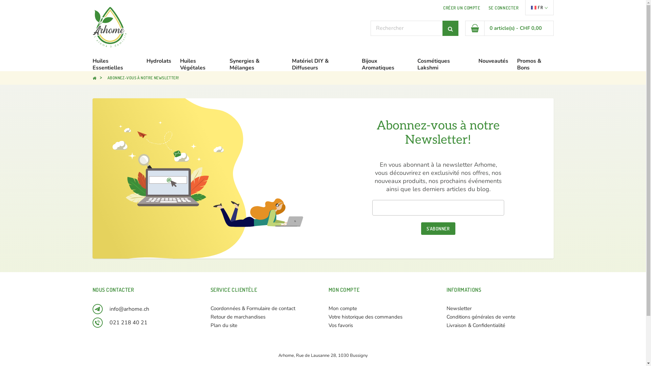 This screenshot has height=366, width=651. I want to click on Newsletter, so click(459, 308).